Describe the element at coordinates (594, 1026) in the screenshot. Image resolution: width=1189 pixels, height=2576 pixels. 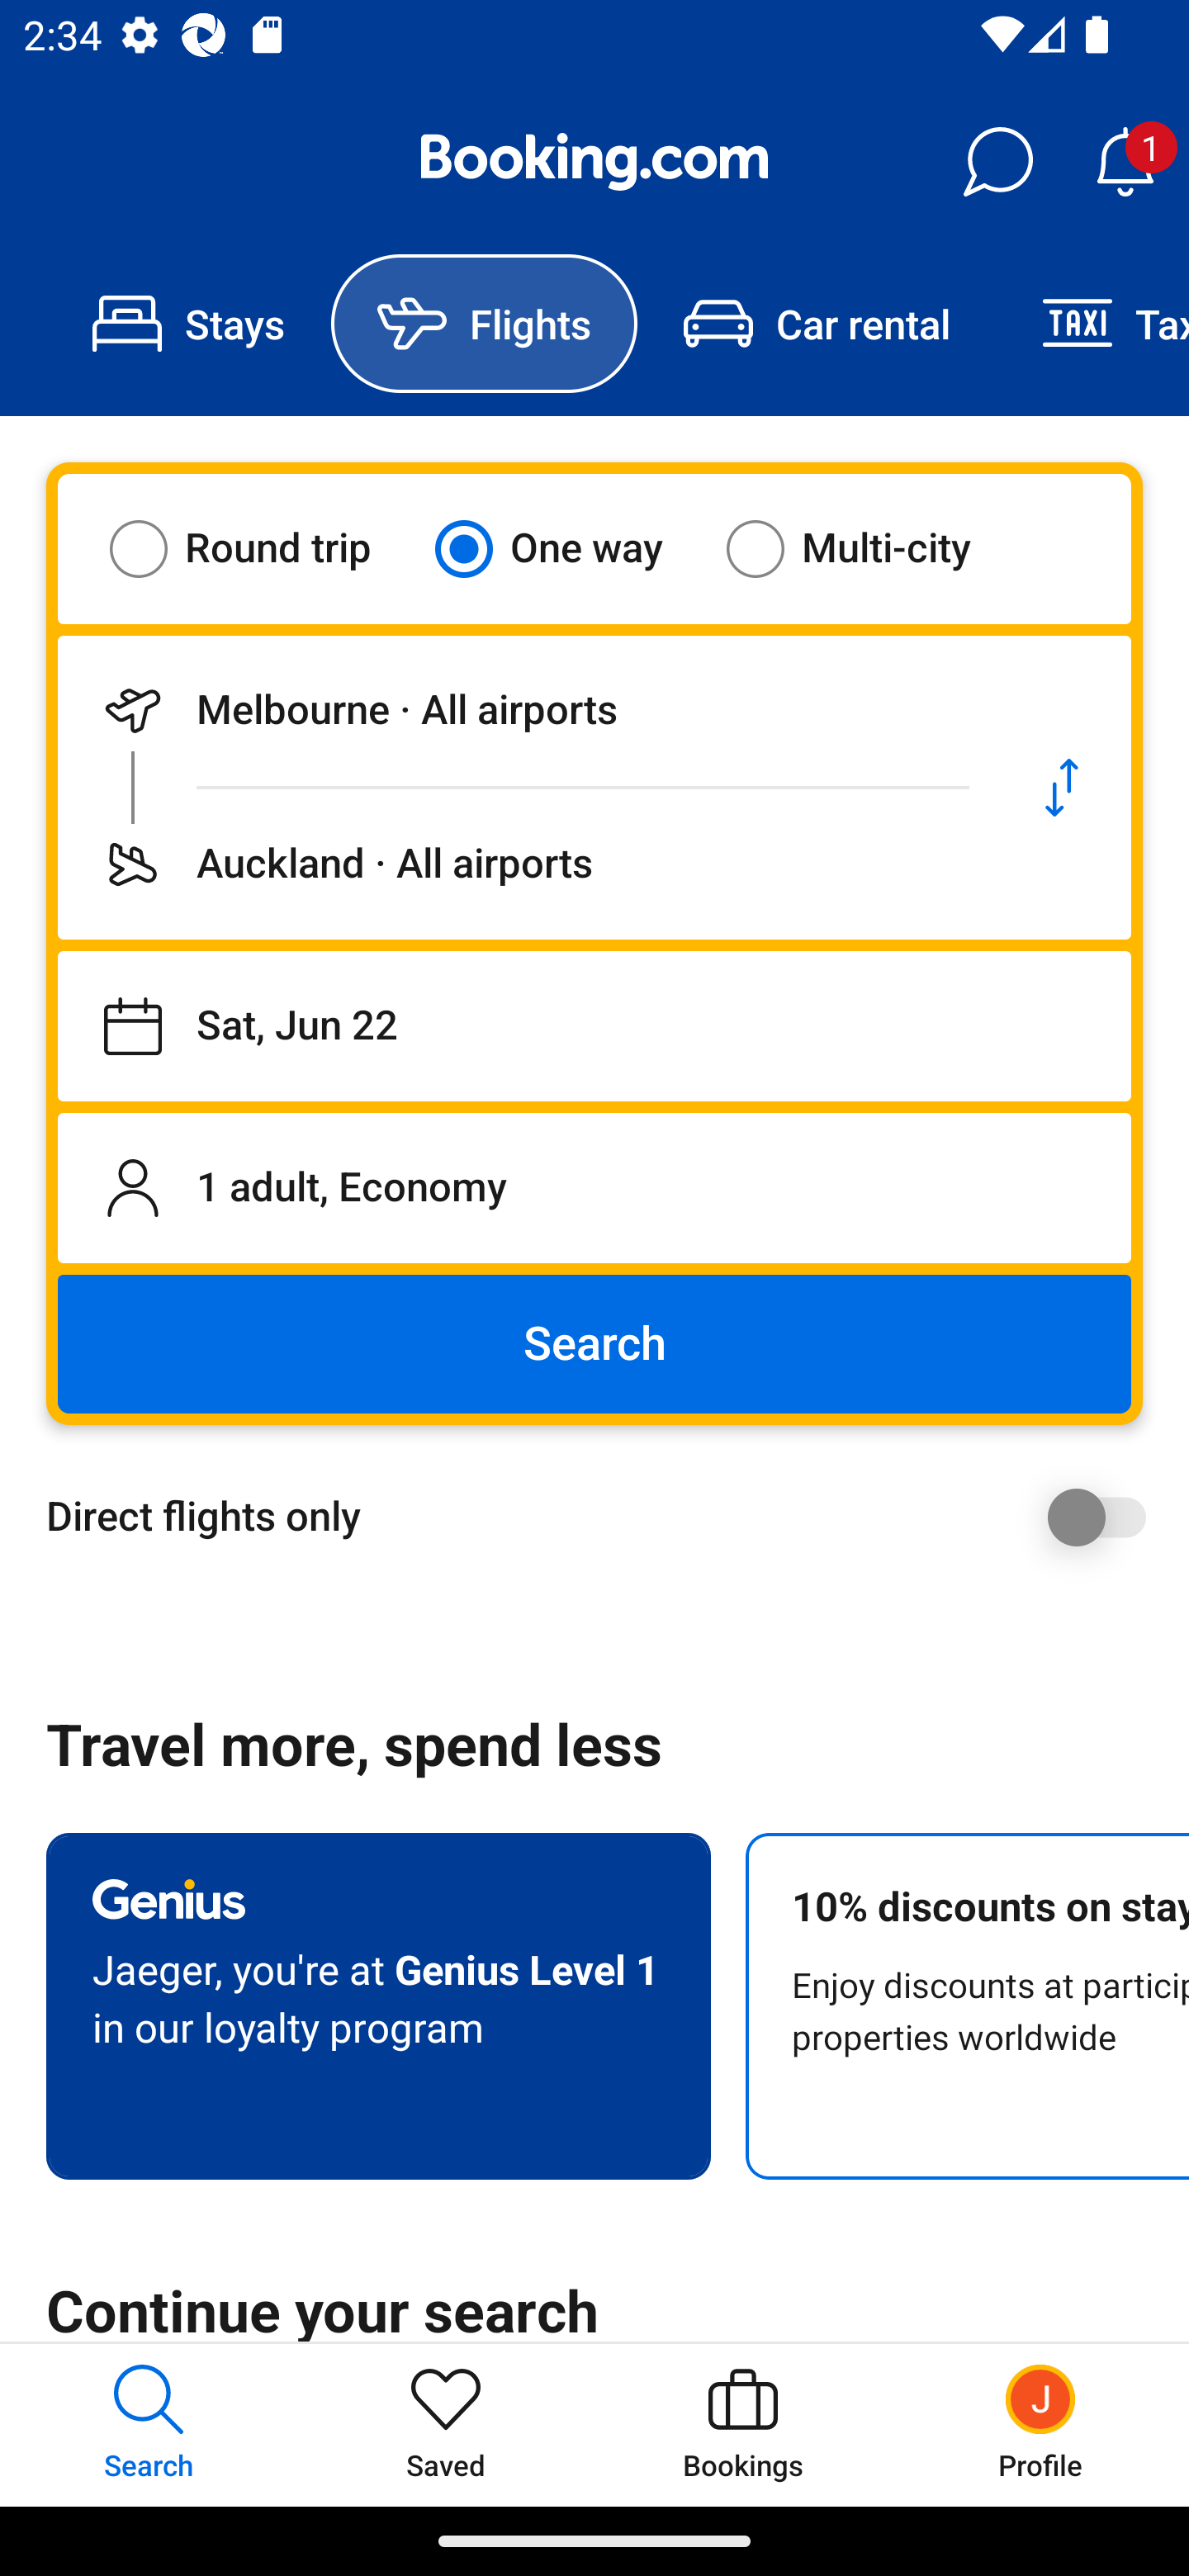
I see `Departing on Sat, Jun 22` at that location.